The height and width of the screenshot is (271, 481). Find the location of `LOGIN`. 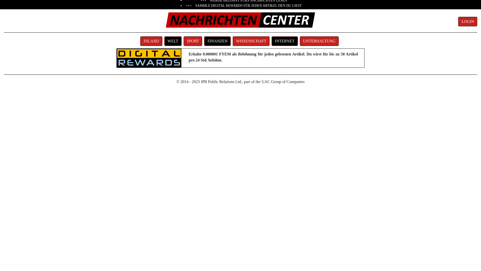

LOGIN is located at coordinates (468, 22).